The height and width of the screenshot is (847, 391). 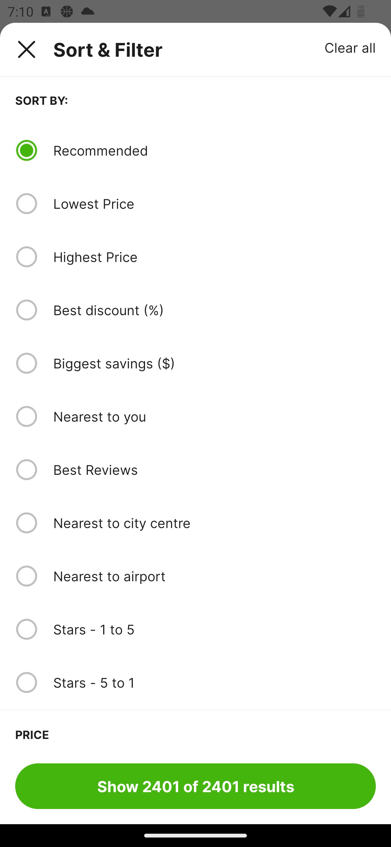 What do you see at coordinates (214, 523) in the screenshot?
I see `Nearest to city centre` at bounding box center [214, 523].